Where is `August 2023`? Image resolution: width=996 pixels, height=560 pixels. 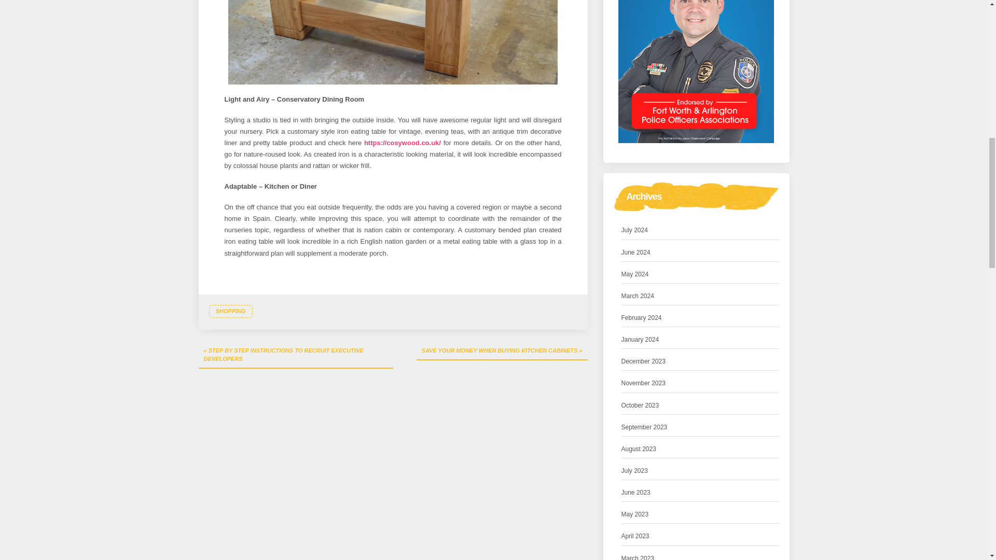 August 2023 is located at coordinates (639, 449).